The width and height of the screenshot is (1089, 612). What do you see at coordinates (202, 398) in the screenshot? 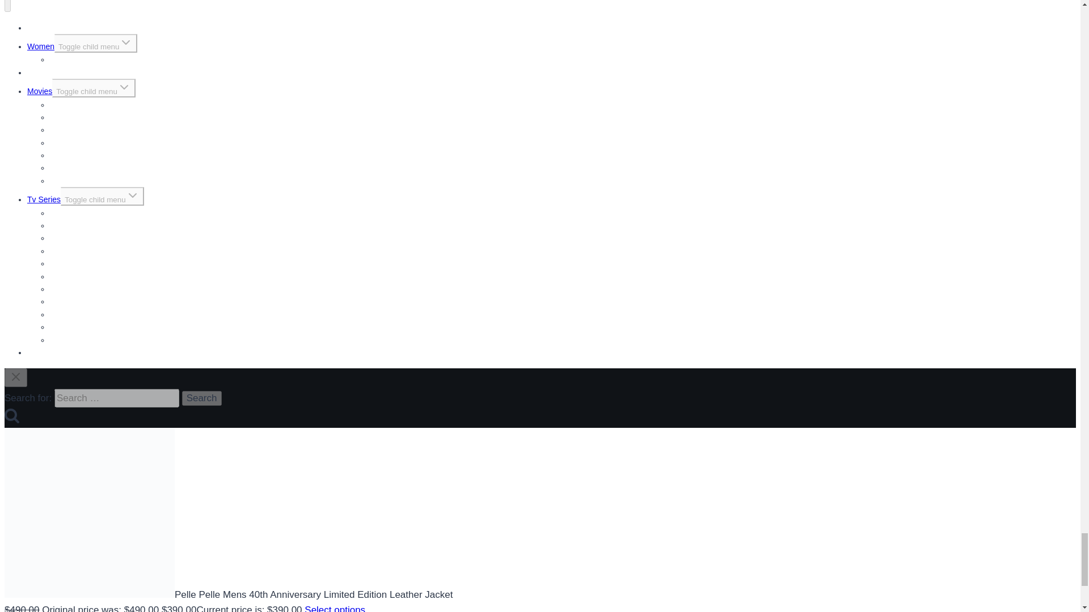
I see `Search` at bounding box center [202, 398].